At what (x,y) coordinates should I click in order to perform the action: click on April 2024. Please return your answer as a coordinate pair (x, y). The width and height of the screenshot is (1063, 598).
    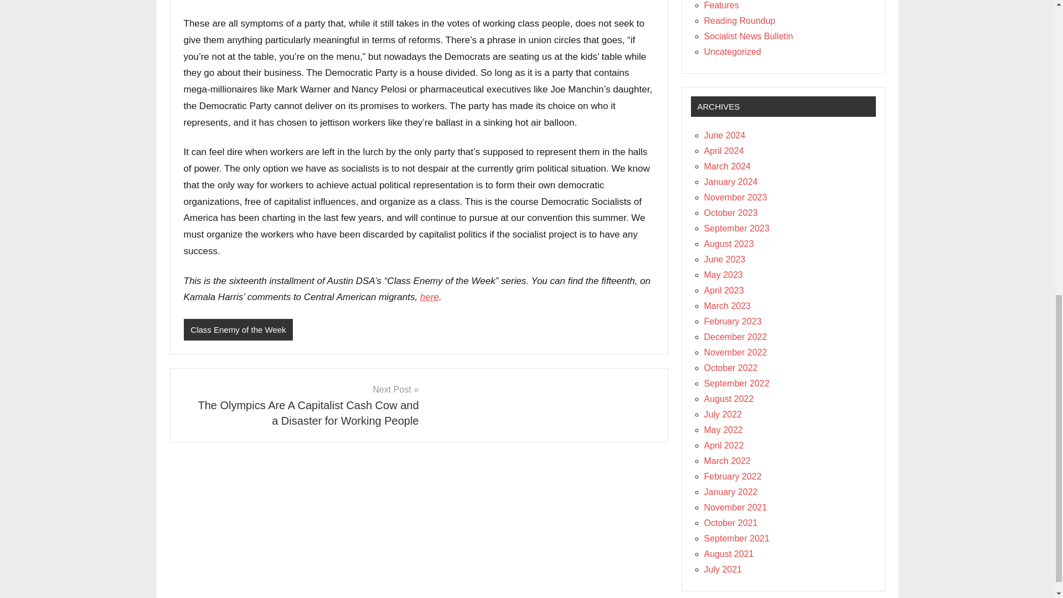
    Looking at the image, I should click on (724, 151).